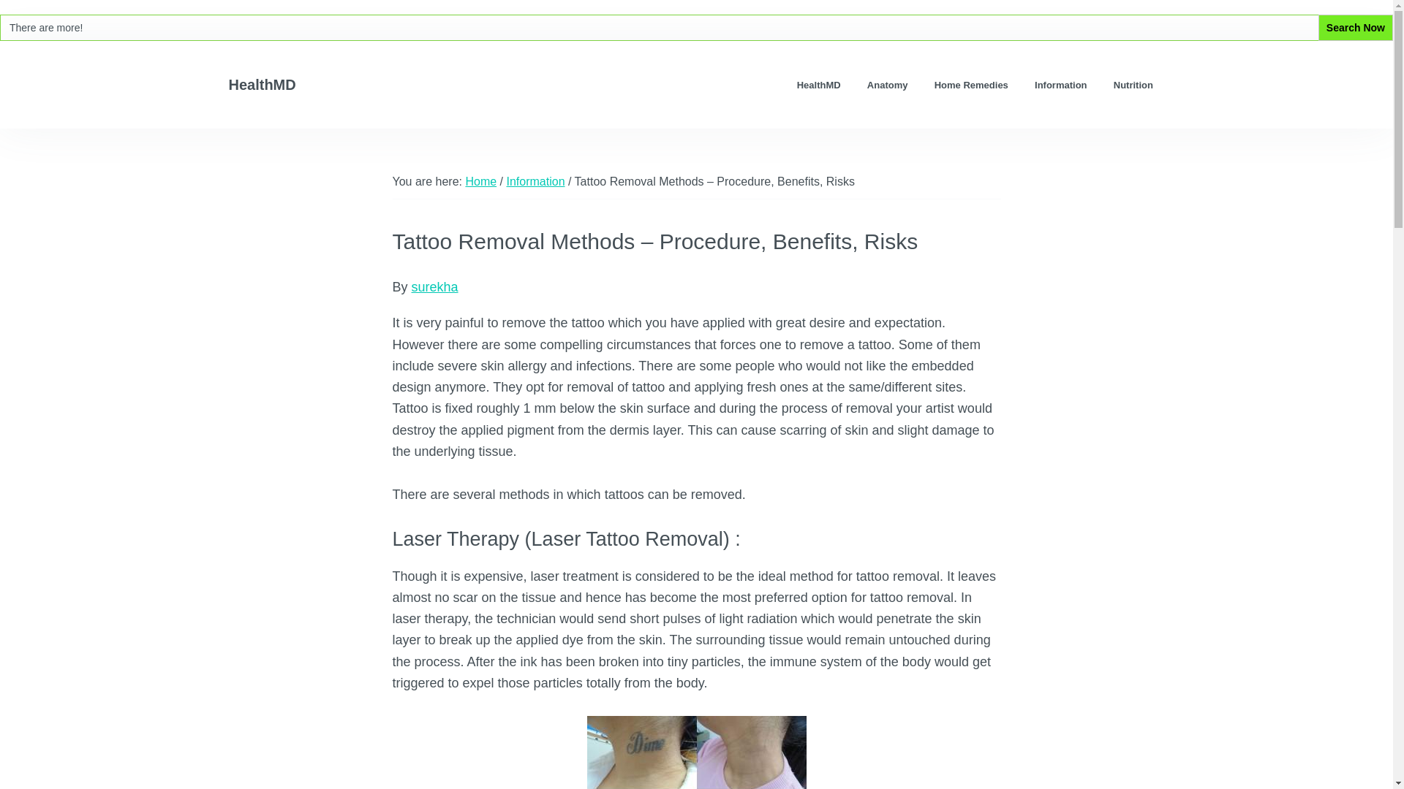 The image size is (1404, 789). I want to click on HealthMD, so click(261, 85).